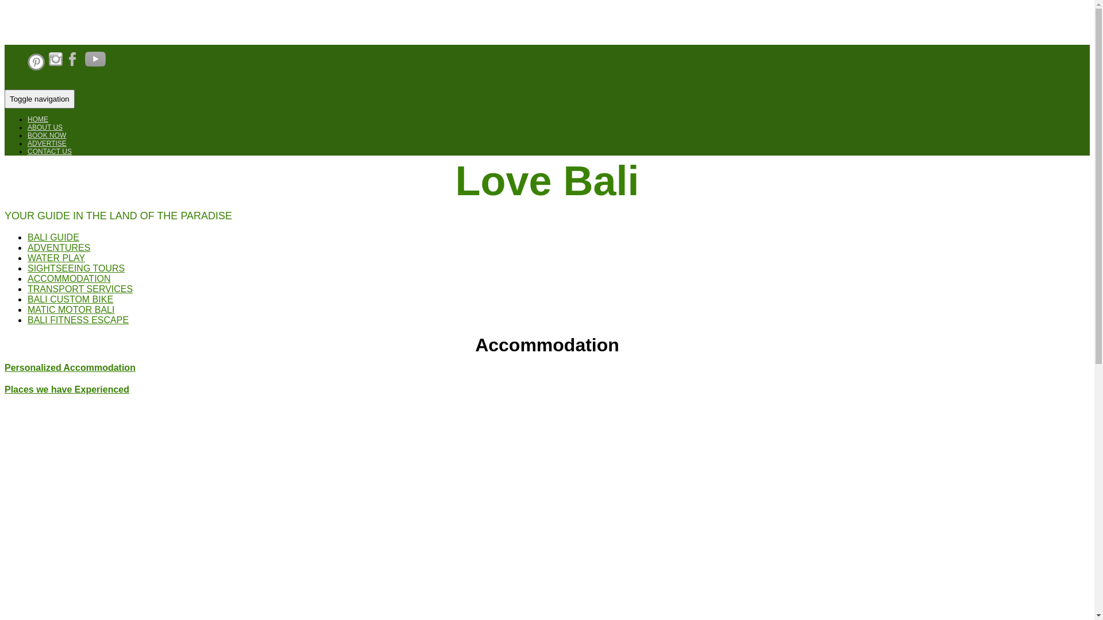 The width and height of the screenshot is (1103, 620). What do you see at coordinates (95, 68) in the screenshot?
I see `Open Youtube` at bounding box center [95, 68].